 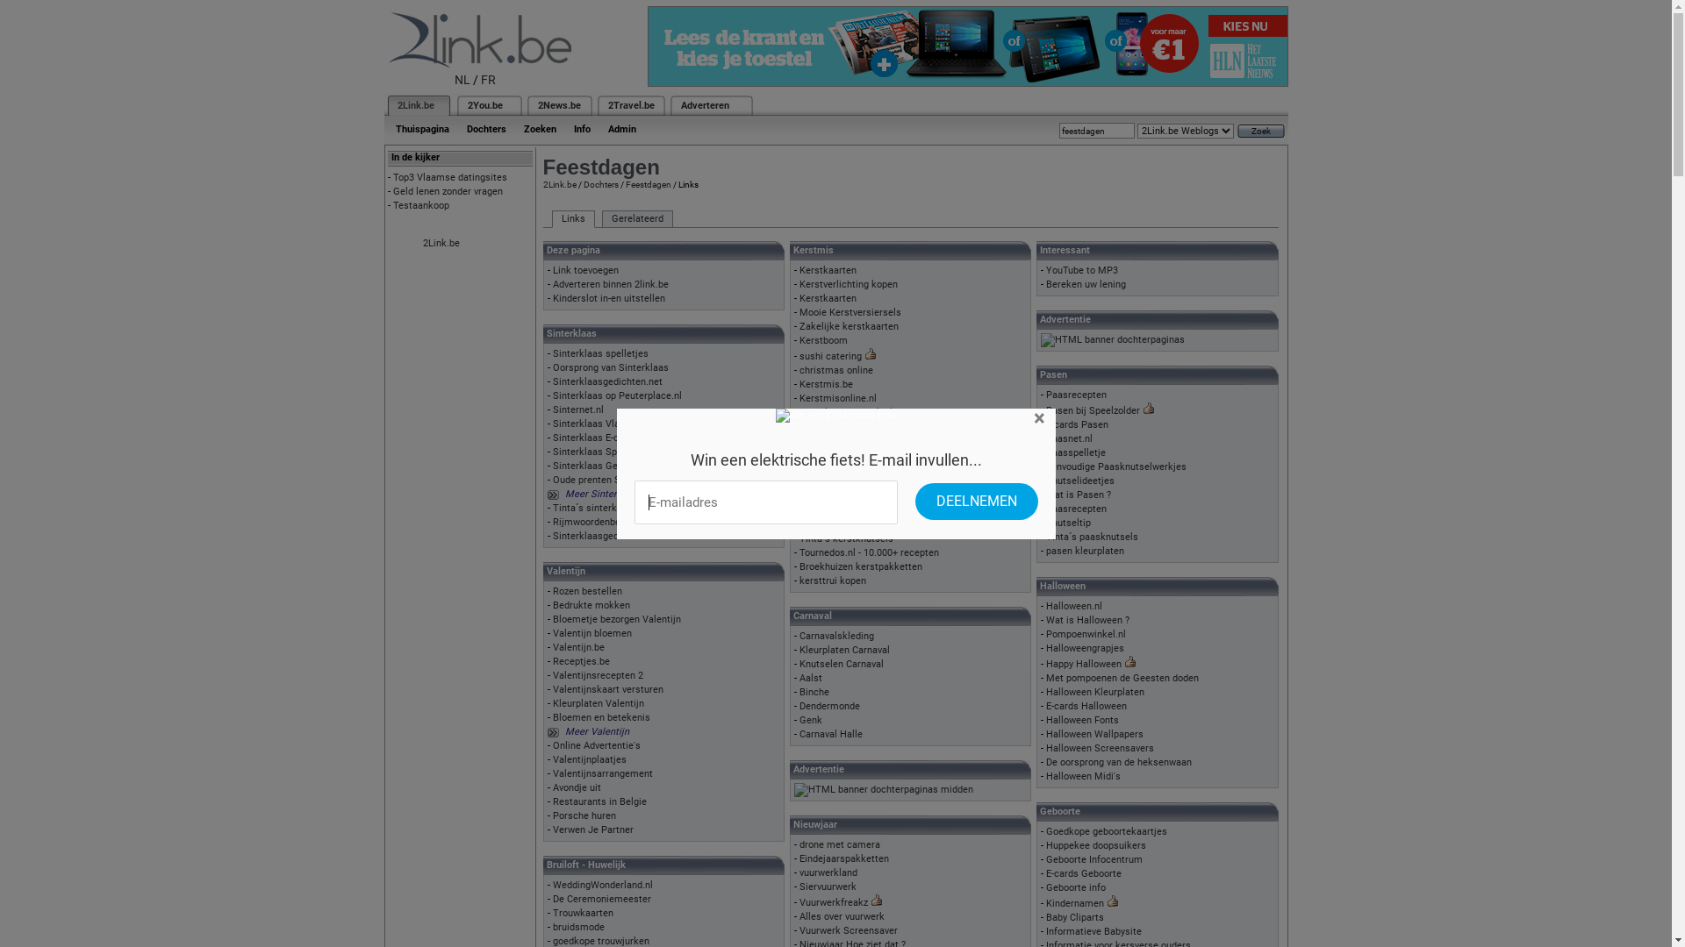 I want to click on Halloween Fonts, so click(x=1083, y=721).